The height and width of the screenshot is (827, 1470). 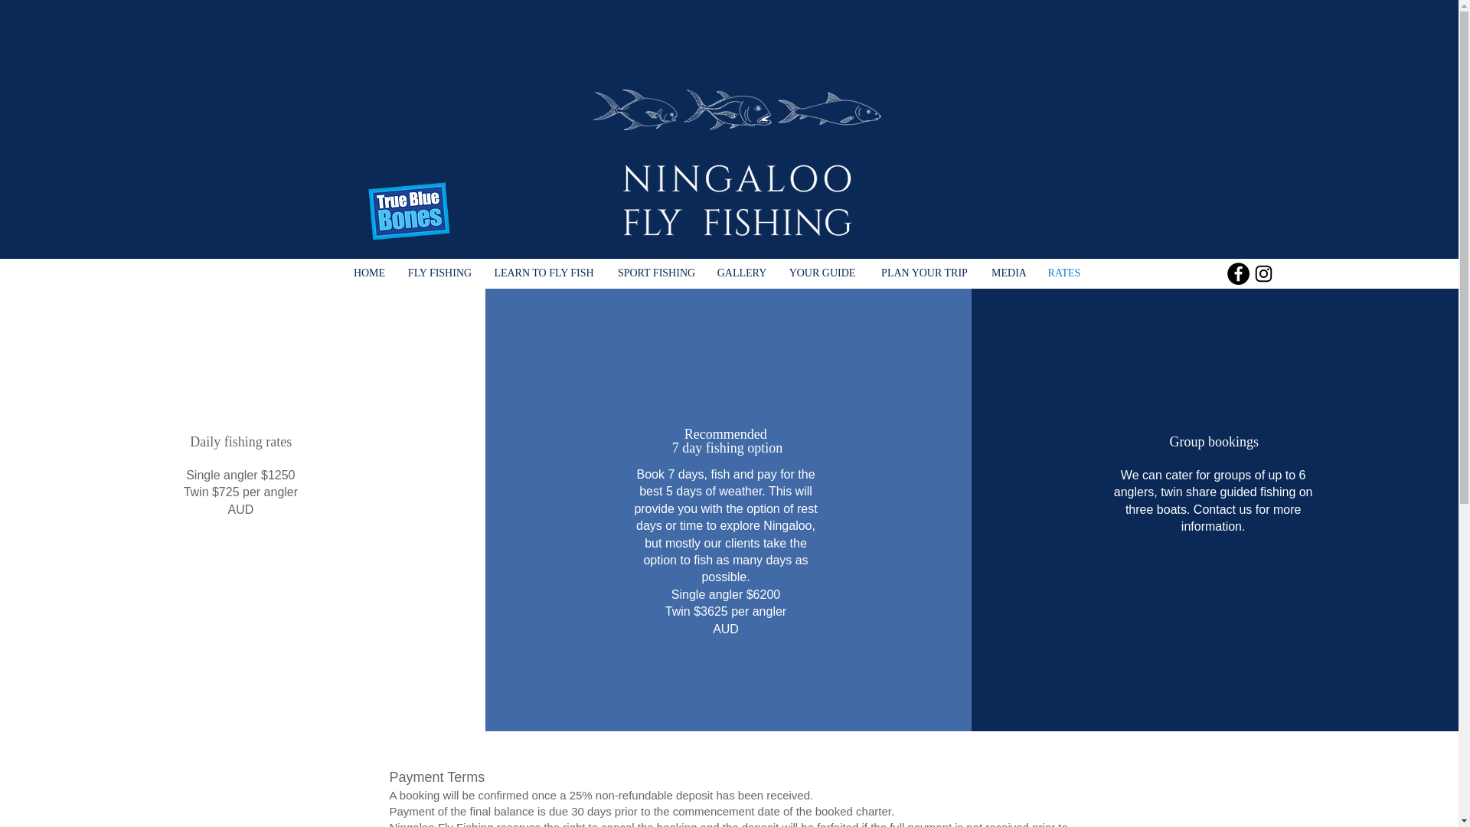 What do you see at coordinates (369, 273) in the screenshot?
I see `HOME` at bounding box center [369, 273].